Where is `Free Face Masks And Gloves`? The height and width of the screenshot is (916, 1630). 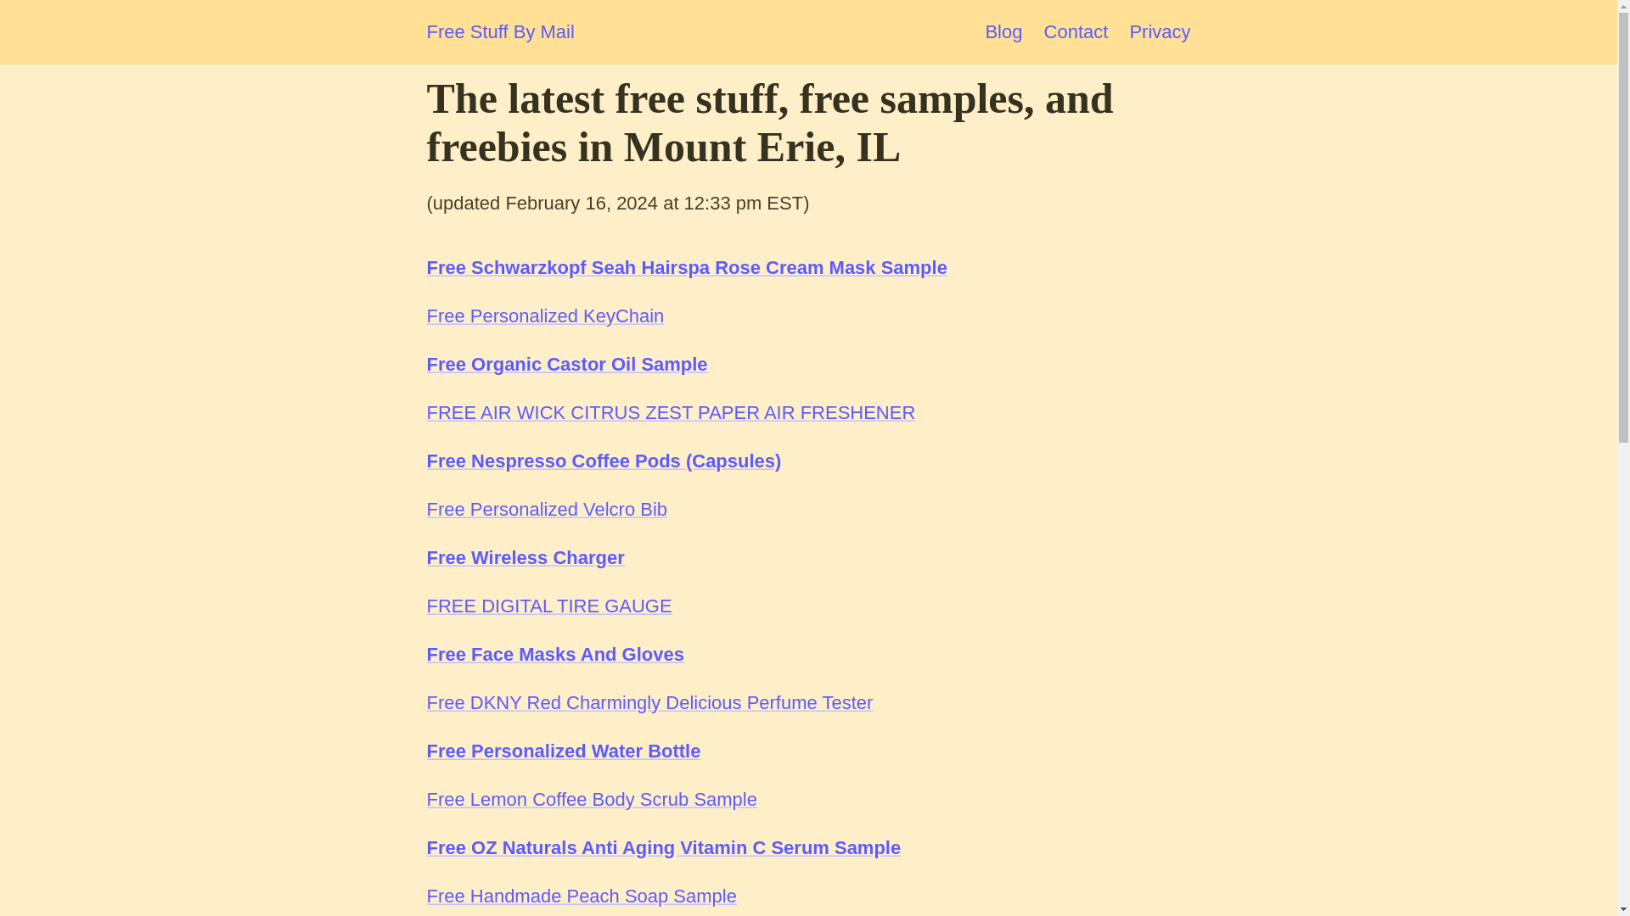 Free Face Masks And Gloves is located at coordinates (554, 655).